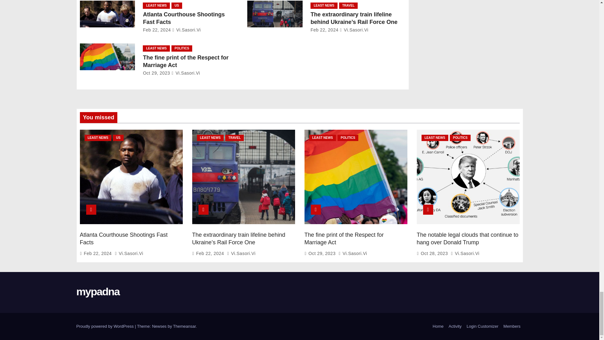 This screenshot has width=604, height=340. I want to click on Permalink to: Atlanta Courthouse Shootings Fast Facts, so click(184, 18).